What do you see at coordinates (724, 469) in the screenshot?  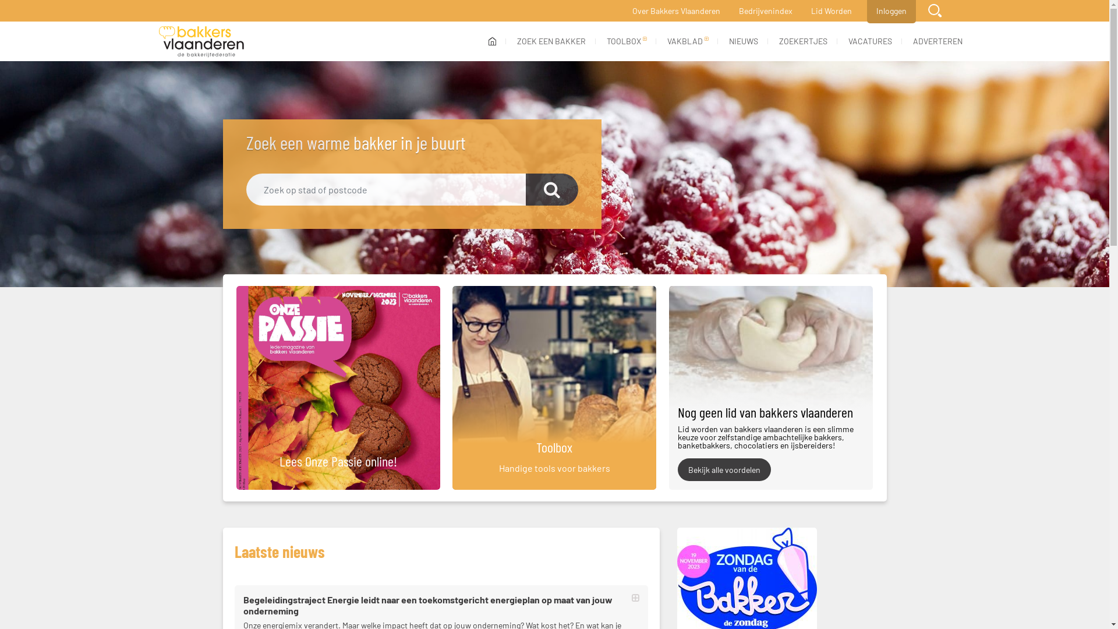 I see `Bekijk alle voordelen` at bounding box center [724, 469].